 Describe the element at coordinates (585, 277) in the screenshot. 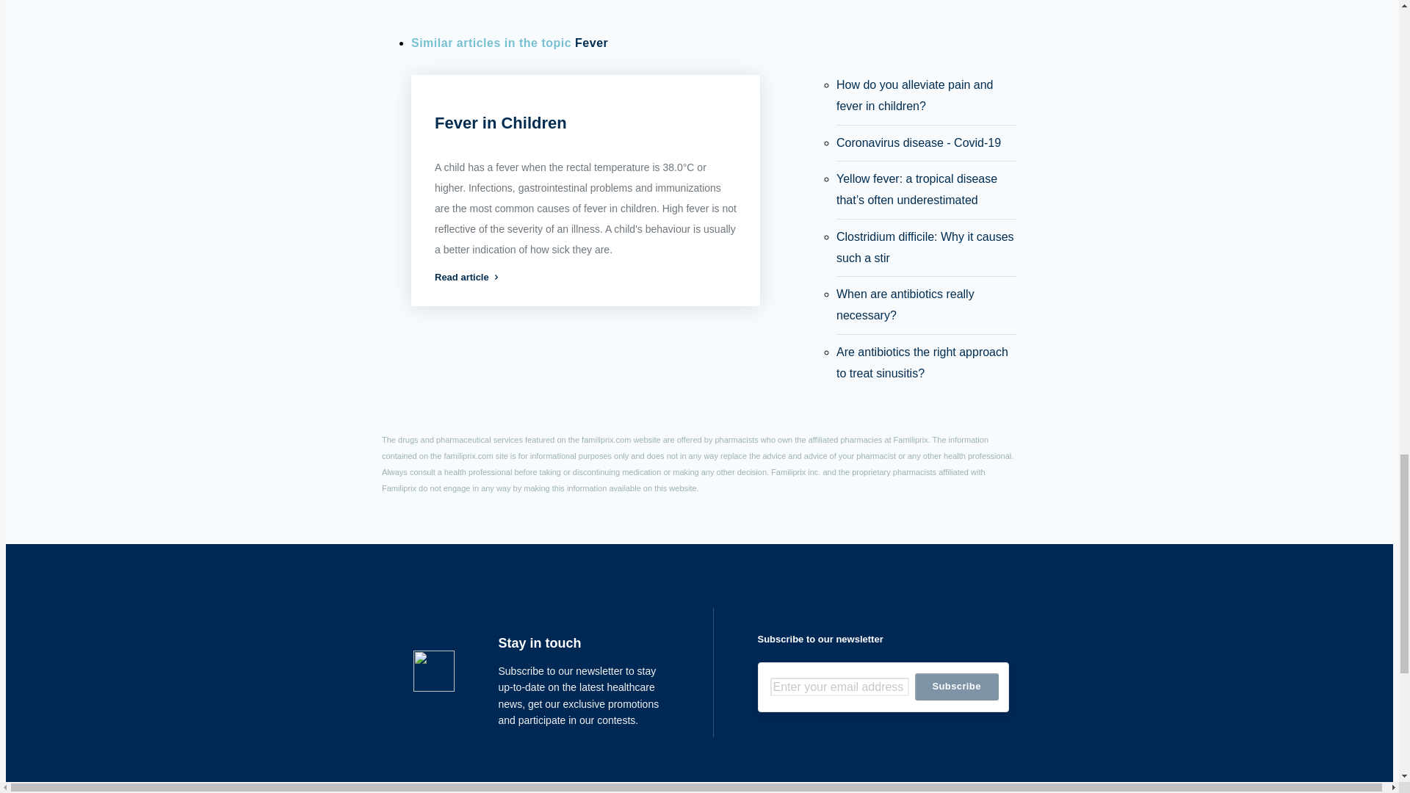

I see `Read article` at that location.